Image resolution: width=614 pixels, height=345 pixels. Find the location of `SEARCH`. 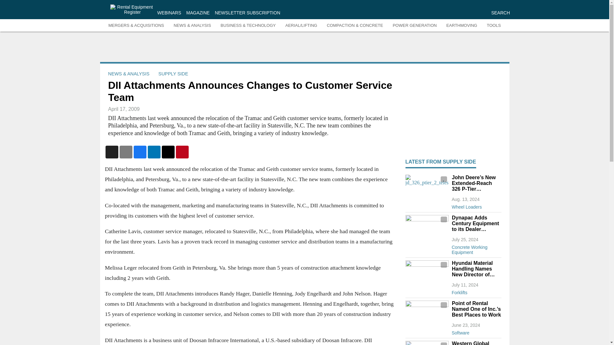

SEARCH is located at coordinates (500, 13).